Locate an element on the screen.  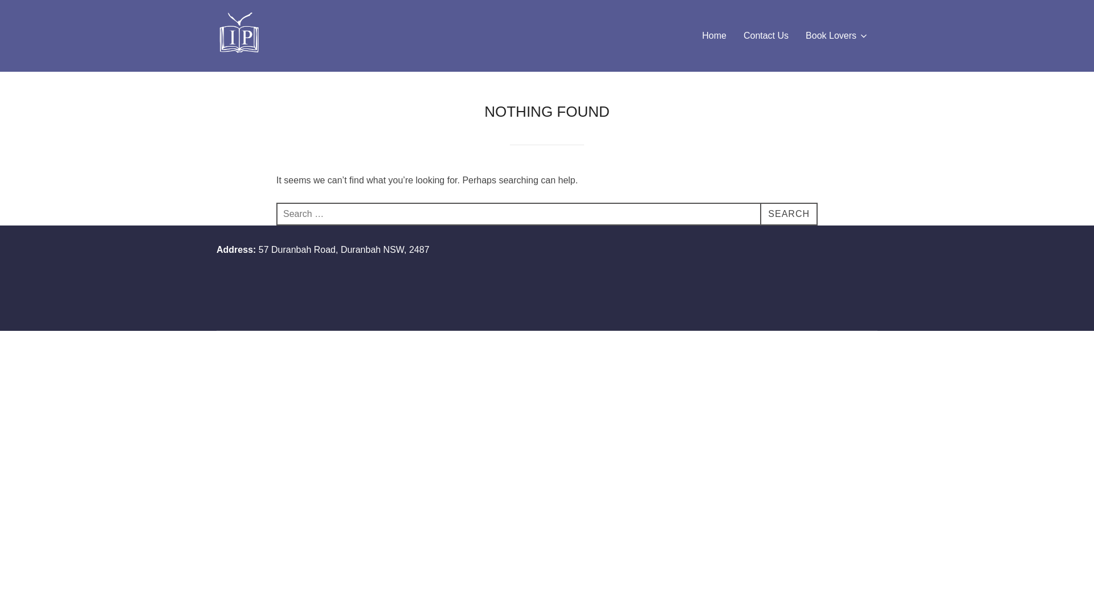
Book Lovers is located at coordinates (838, 36).